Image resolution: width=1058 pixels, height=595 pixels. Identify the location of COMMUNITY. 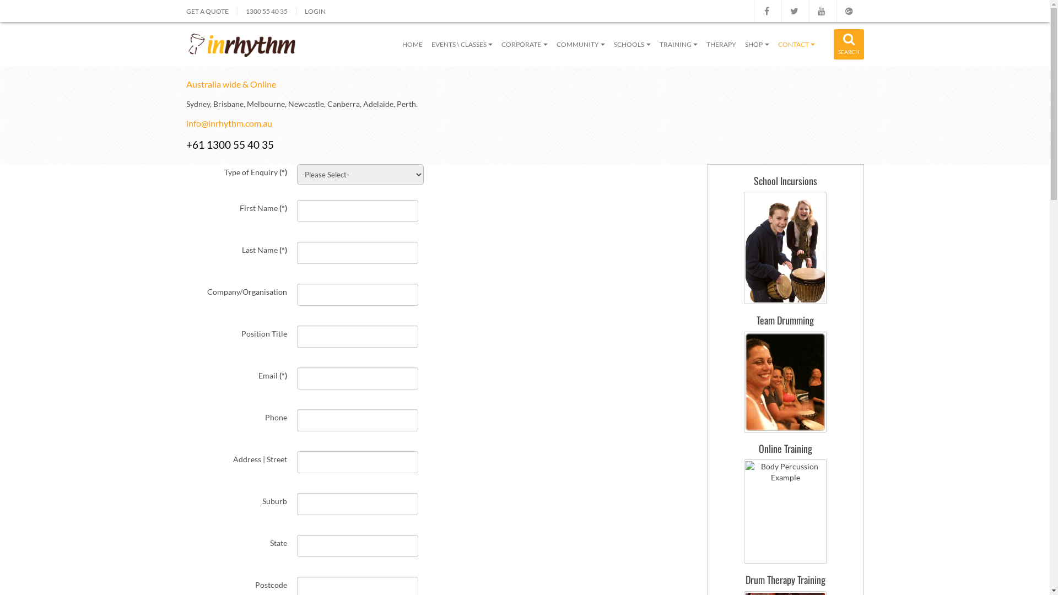
(581, 44).